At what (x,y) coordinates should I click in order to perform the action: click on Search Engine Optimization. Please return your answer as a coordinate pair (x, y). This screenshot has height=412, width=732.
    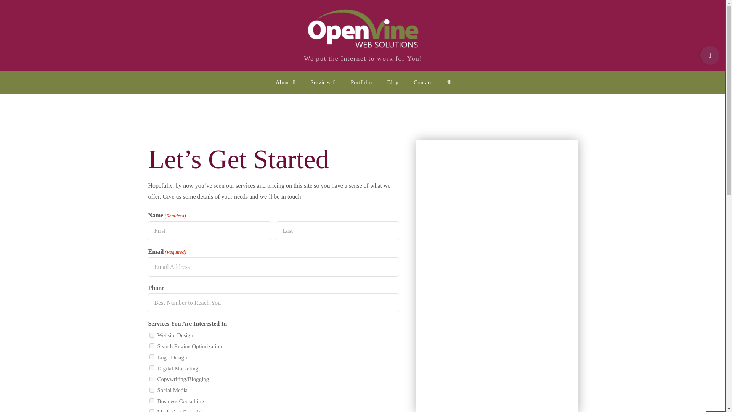
    Looking at the image, I should click on (152, 346).